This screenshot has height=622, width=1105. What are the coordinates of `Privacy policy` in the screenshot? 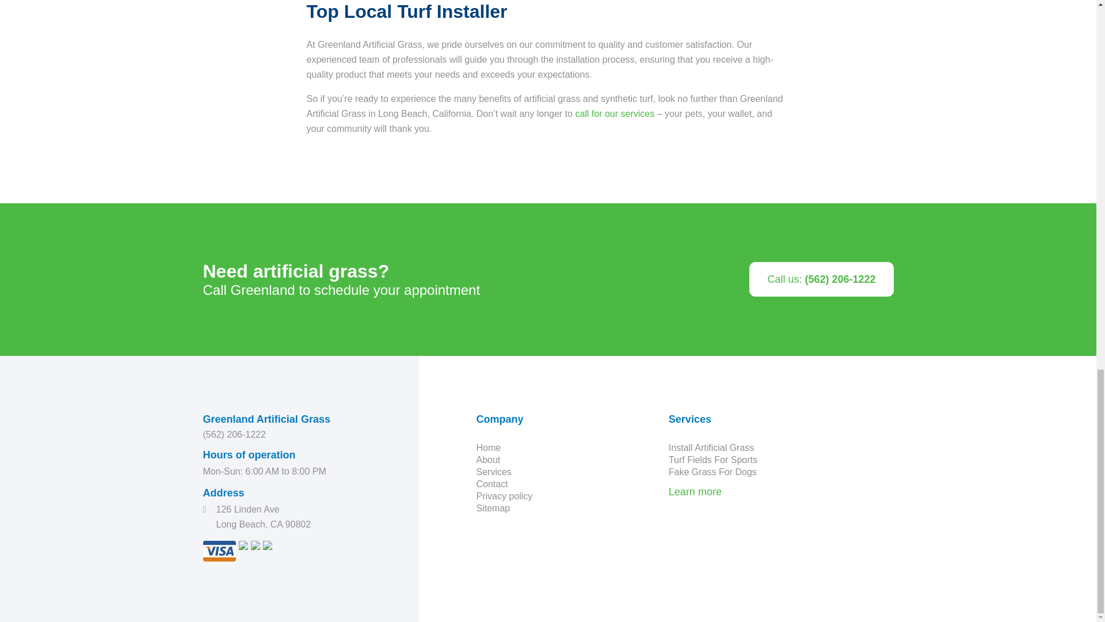 It's located at (504, 496).